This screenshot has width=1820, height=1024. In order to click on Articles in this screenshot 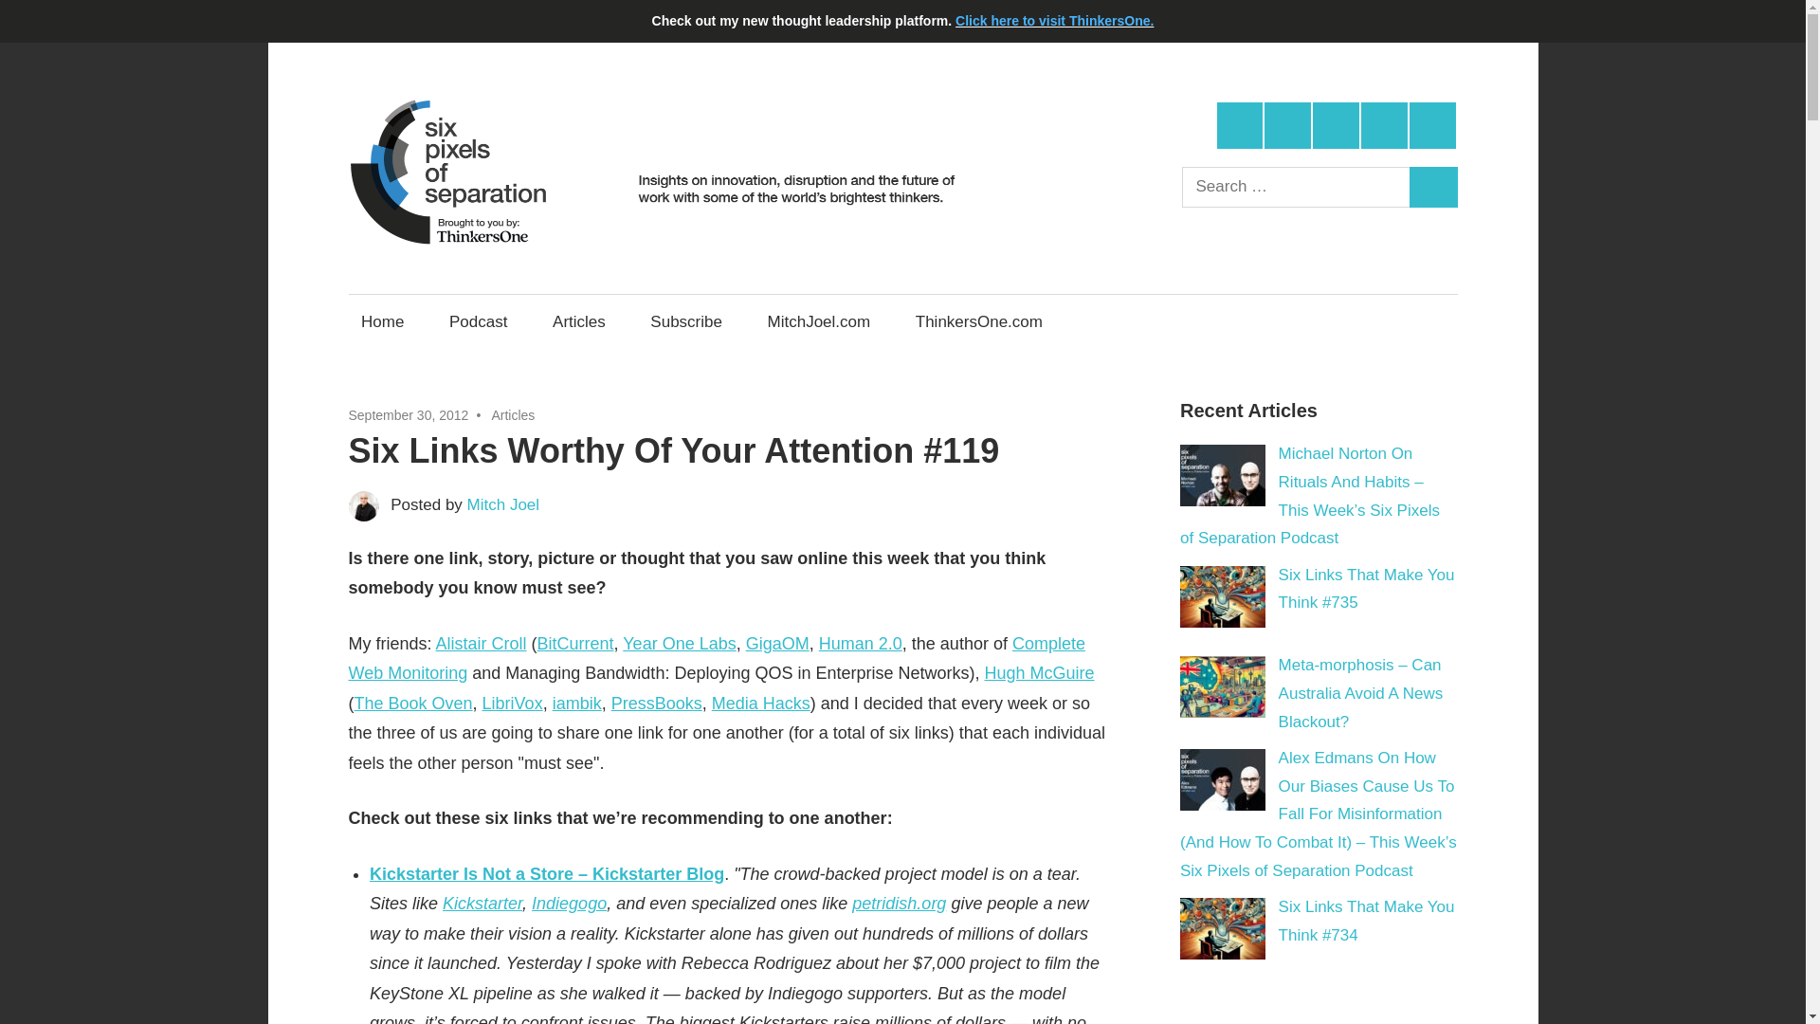, I will do `click(578, 321)`.